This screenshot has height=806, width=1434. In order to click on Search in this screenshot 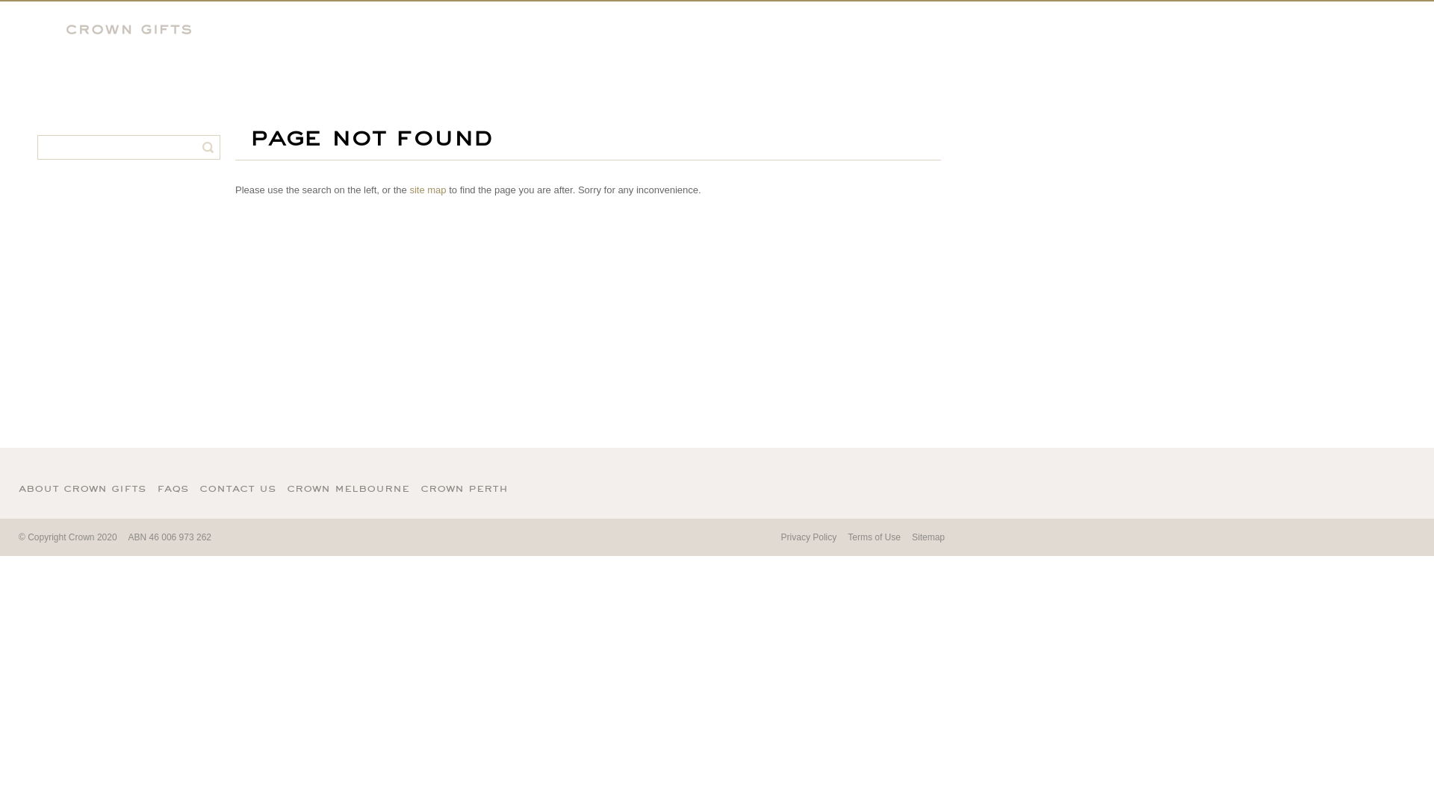, I will do `click(208, 148)`.